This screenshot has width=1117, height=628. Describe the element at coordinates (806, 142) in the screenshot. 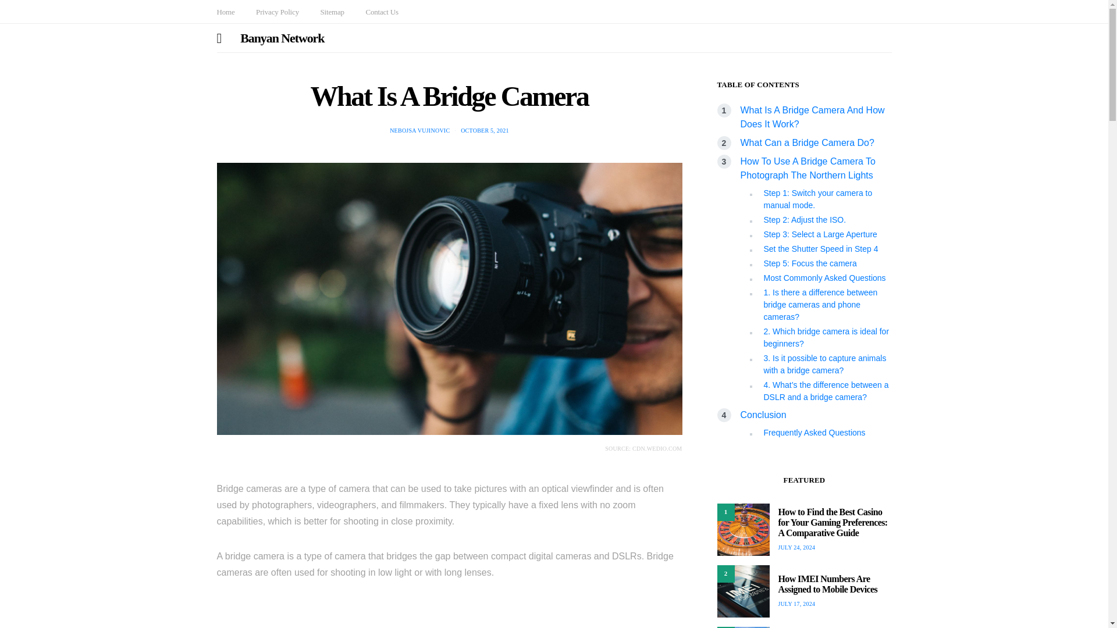

I see `What Can a Bridge Camera Do?` at that location.